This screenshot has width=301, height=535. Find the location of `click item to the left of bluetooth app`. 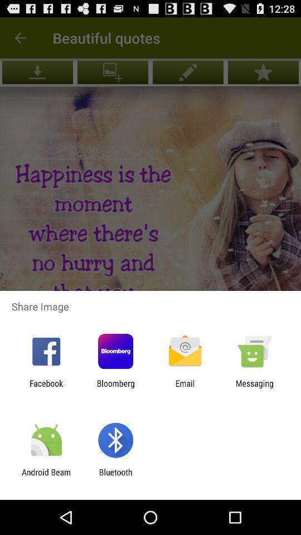

click item to the left of bluetooth app is located at coordinates (46, 477).